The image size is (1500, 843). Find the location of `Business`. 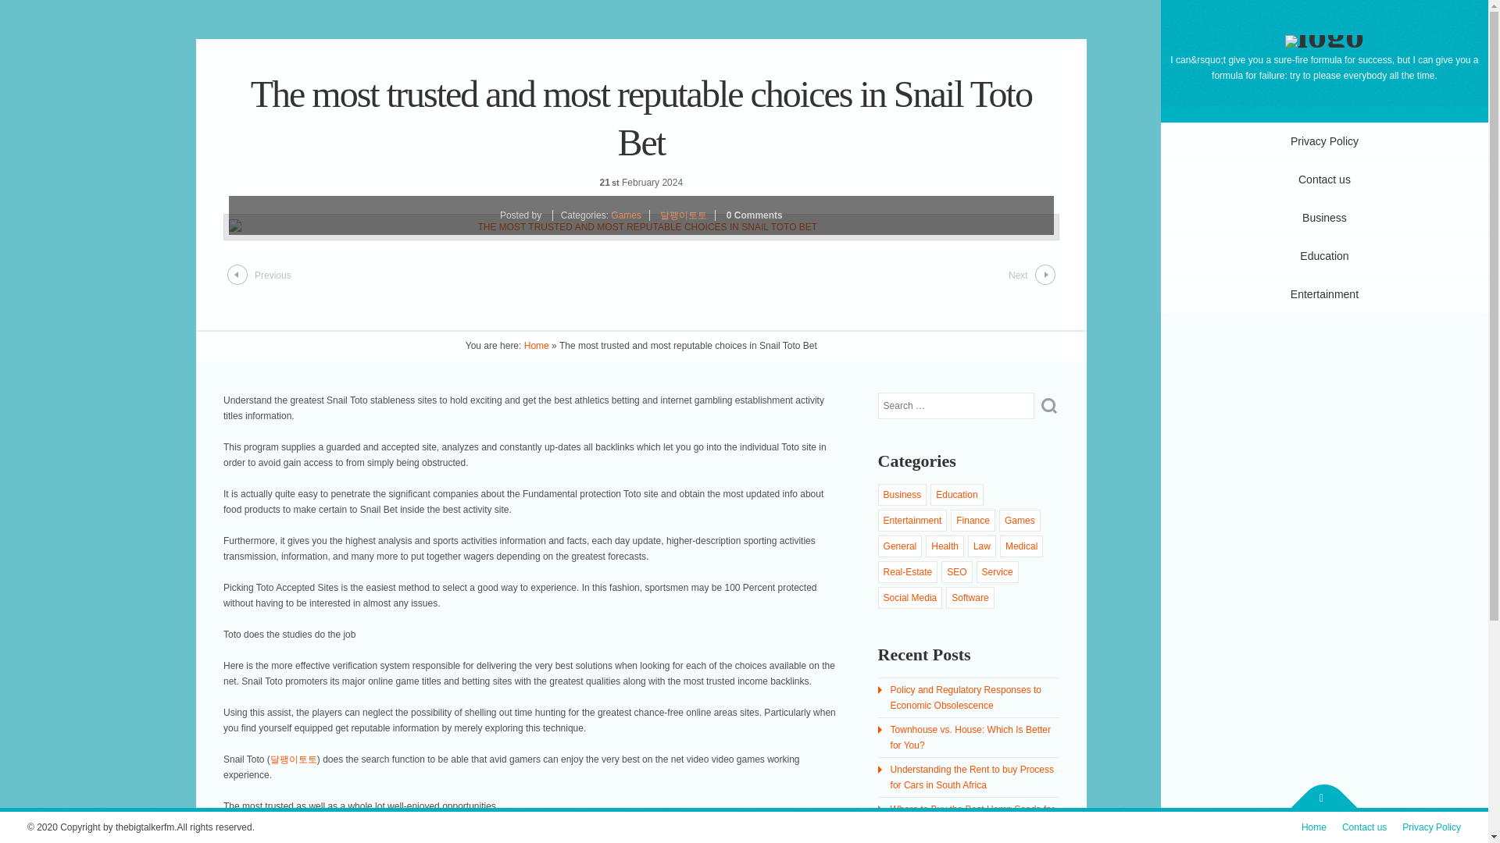

Business is located at coordinates (902, 495).